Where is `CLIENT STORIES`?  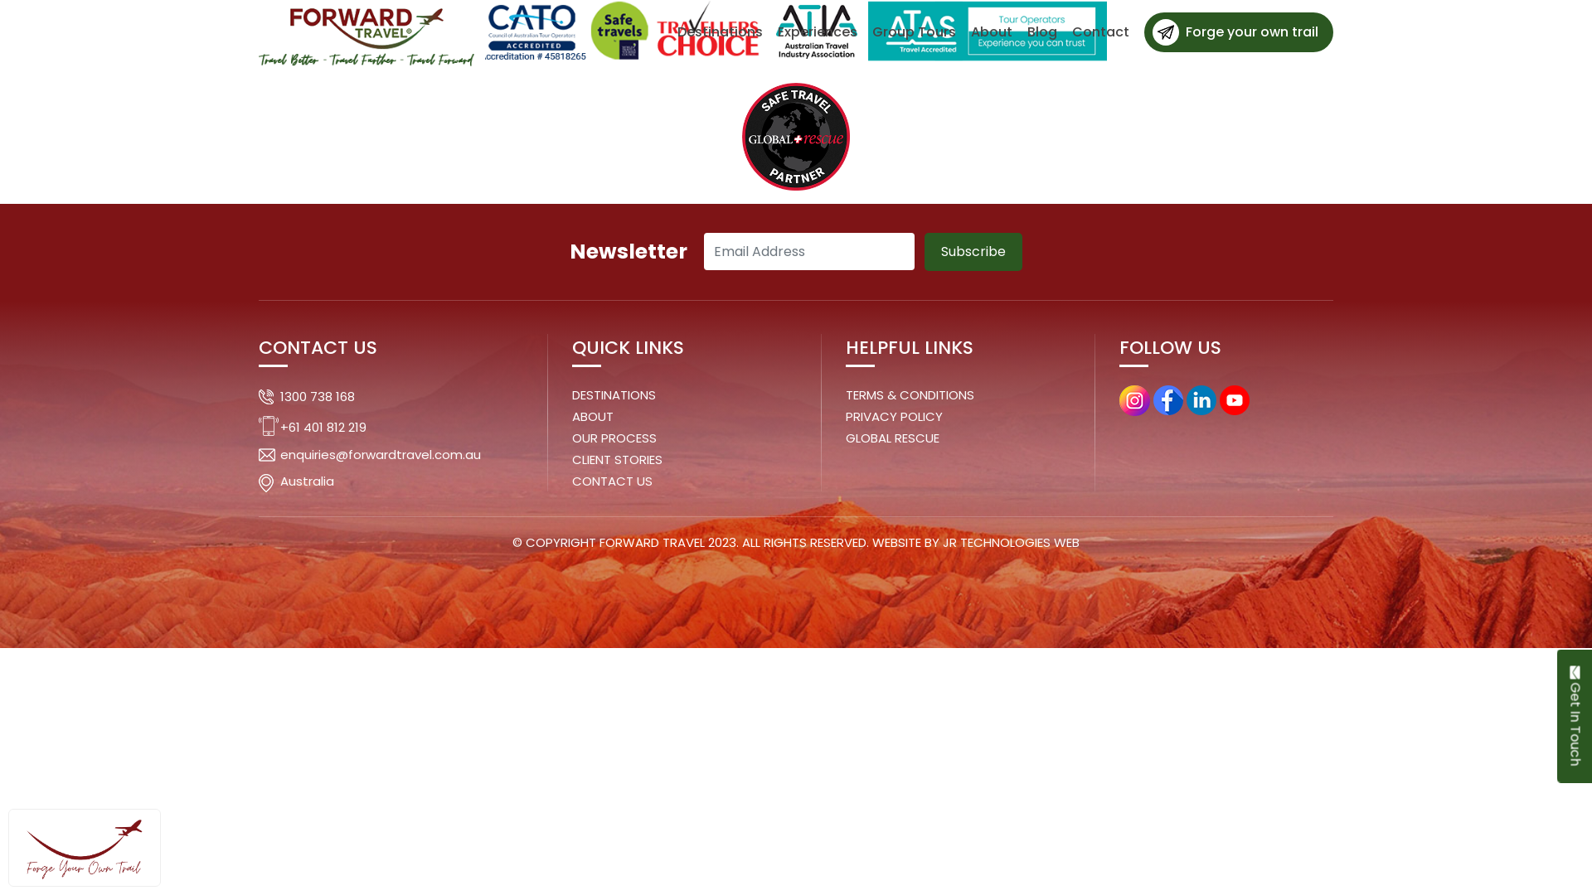
CLIENT STORIES is located at coordinates (617, 459).